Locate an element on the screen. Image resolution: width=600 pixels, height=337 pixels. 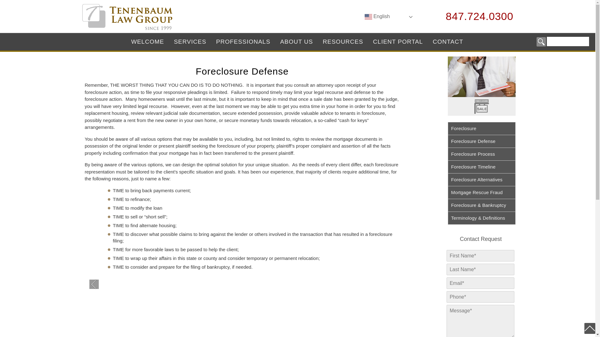
English is located at coordinates (389, 17).